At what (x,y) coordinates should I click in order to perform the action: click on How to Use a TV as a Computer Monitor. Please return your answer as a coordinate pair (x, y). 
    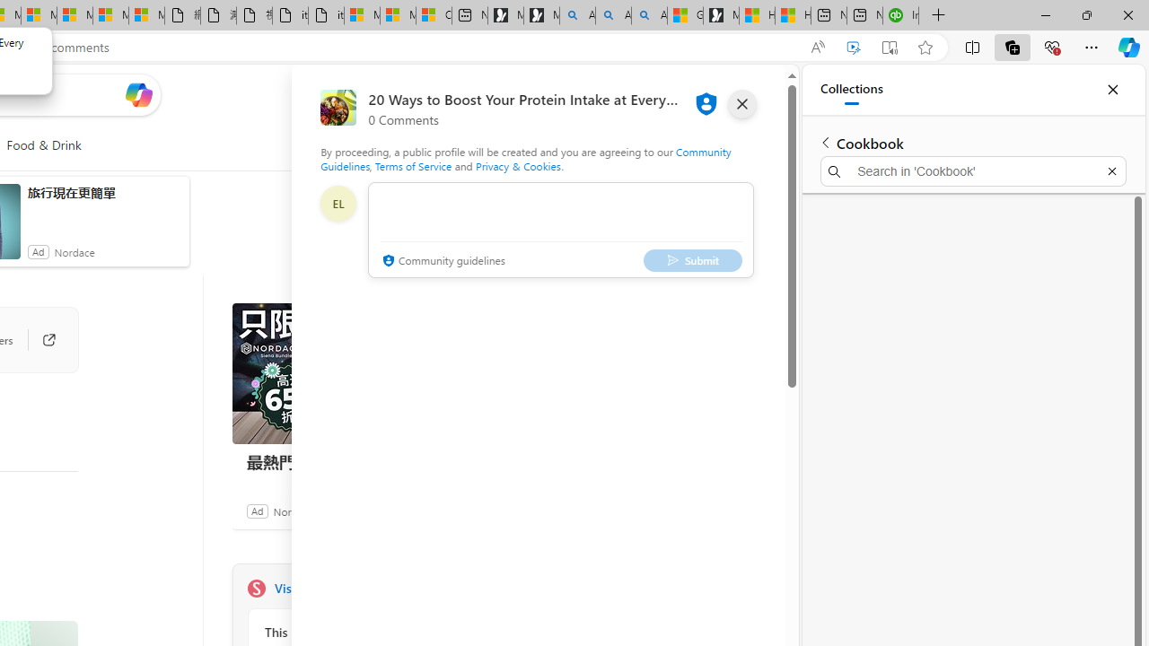
    Looking at the image, I should click on (793, 16).